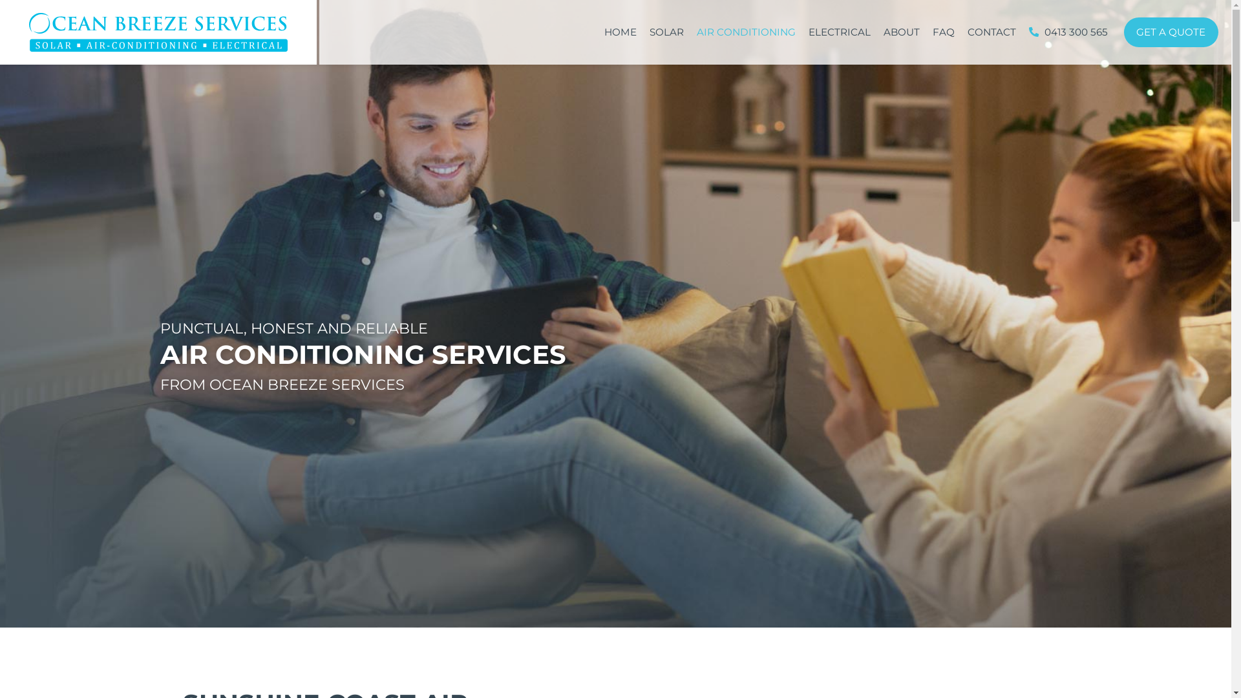  Describe the element at coordinates (666, 32) in the screenshot. I see `SOLAR` at that location.